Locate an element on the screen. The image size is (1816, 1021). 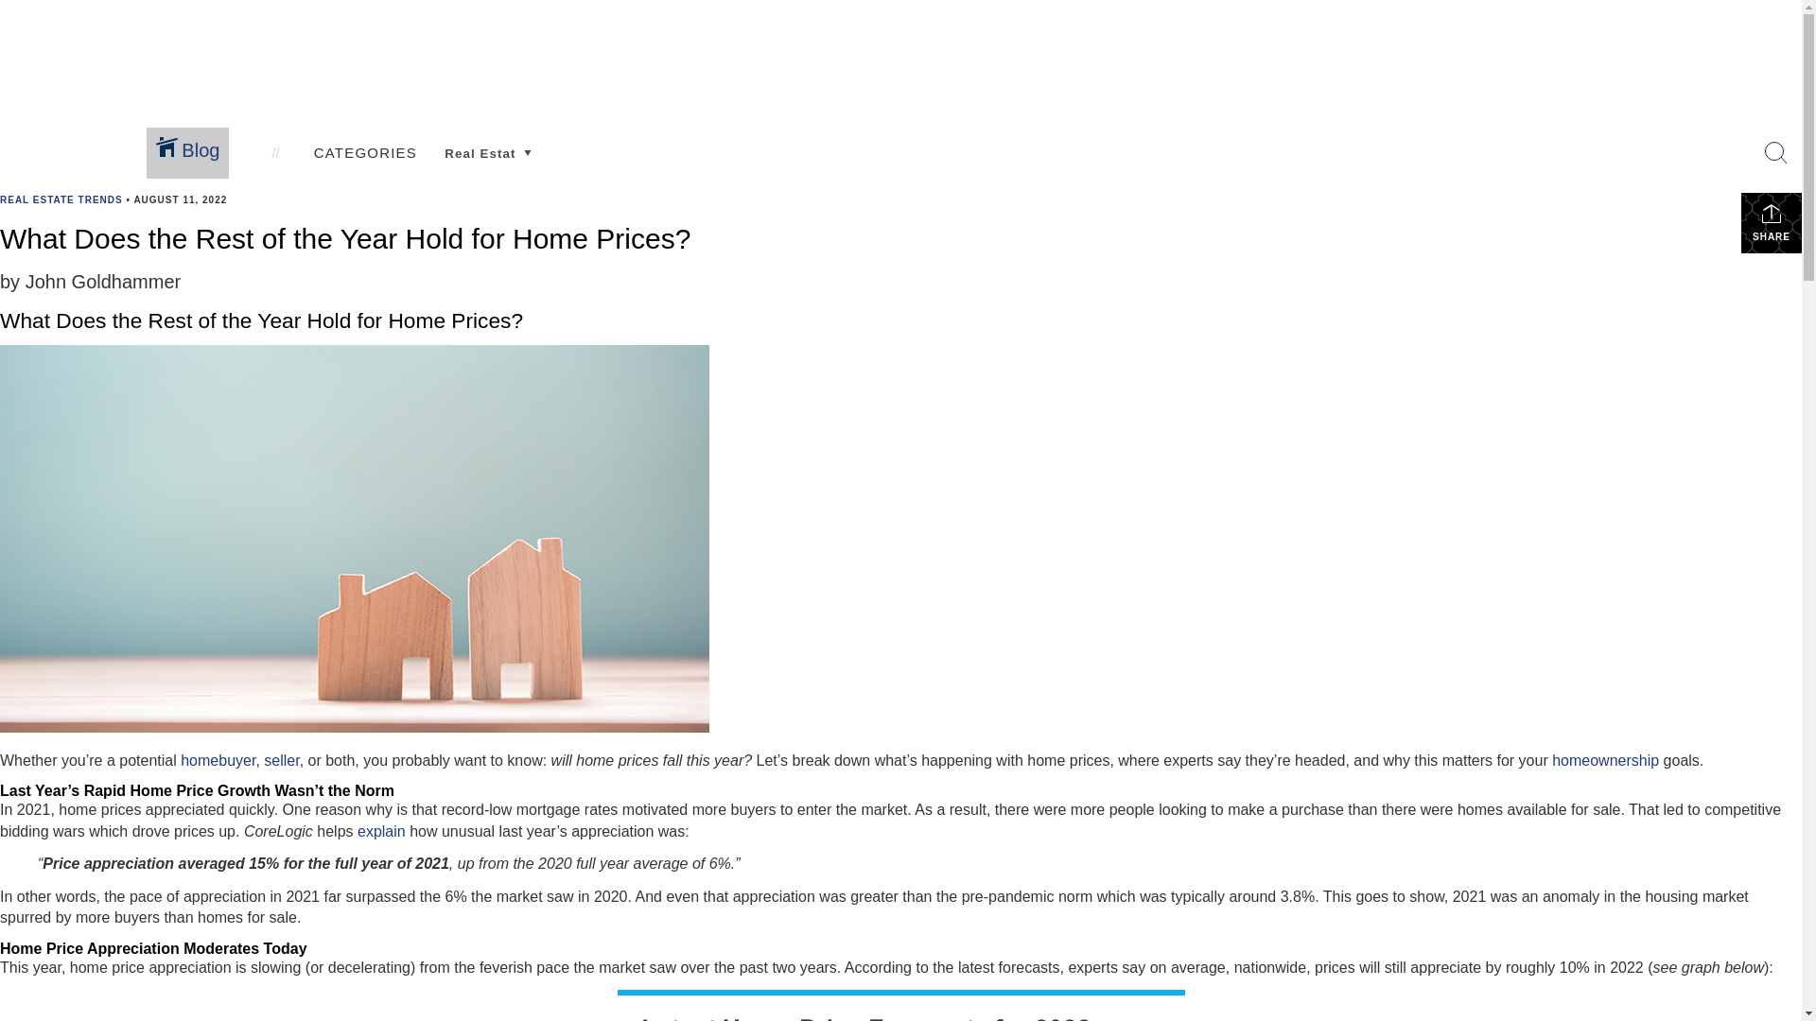
homeownership is located at coordinates (1606, 760).